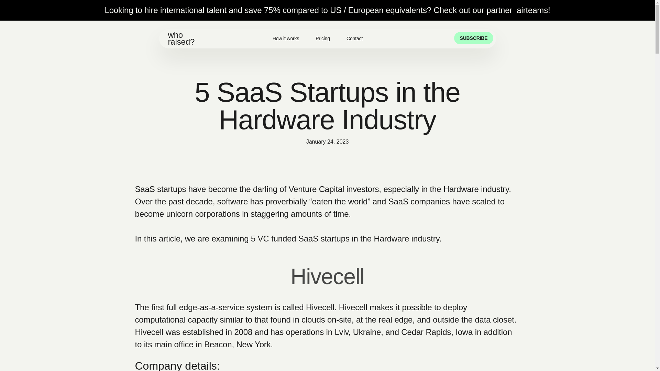 This screenshot has height=371, width=660. Describe the element at coordinates (173, 38) in the screenshot. I see `who raised?` at that location.